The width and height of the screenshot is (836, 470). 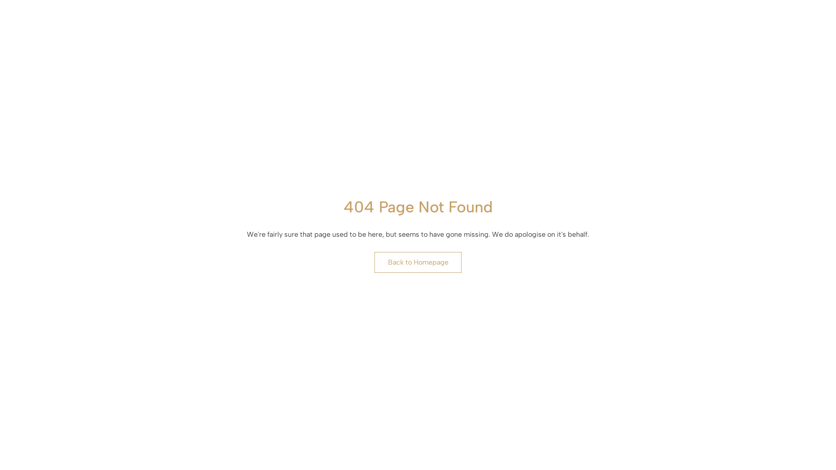 What do you see at coordinates (418, 262) in the screenshot?
I see `Back to Homepage` at bounding box center [418, 262].